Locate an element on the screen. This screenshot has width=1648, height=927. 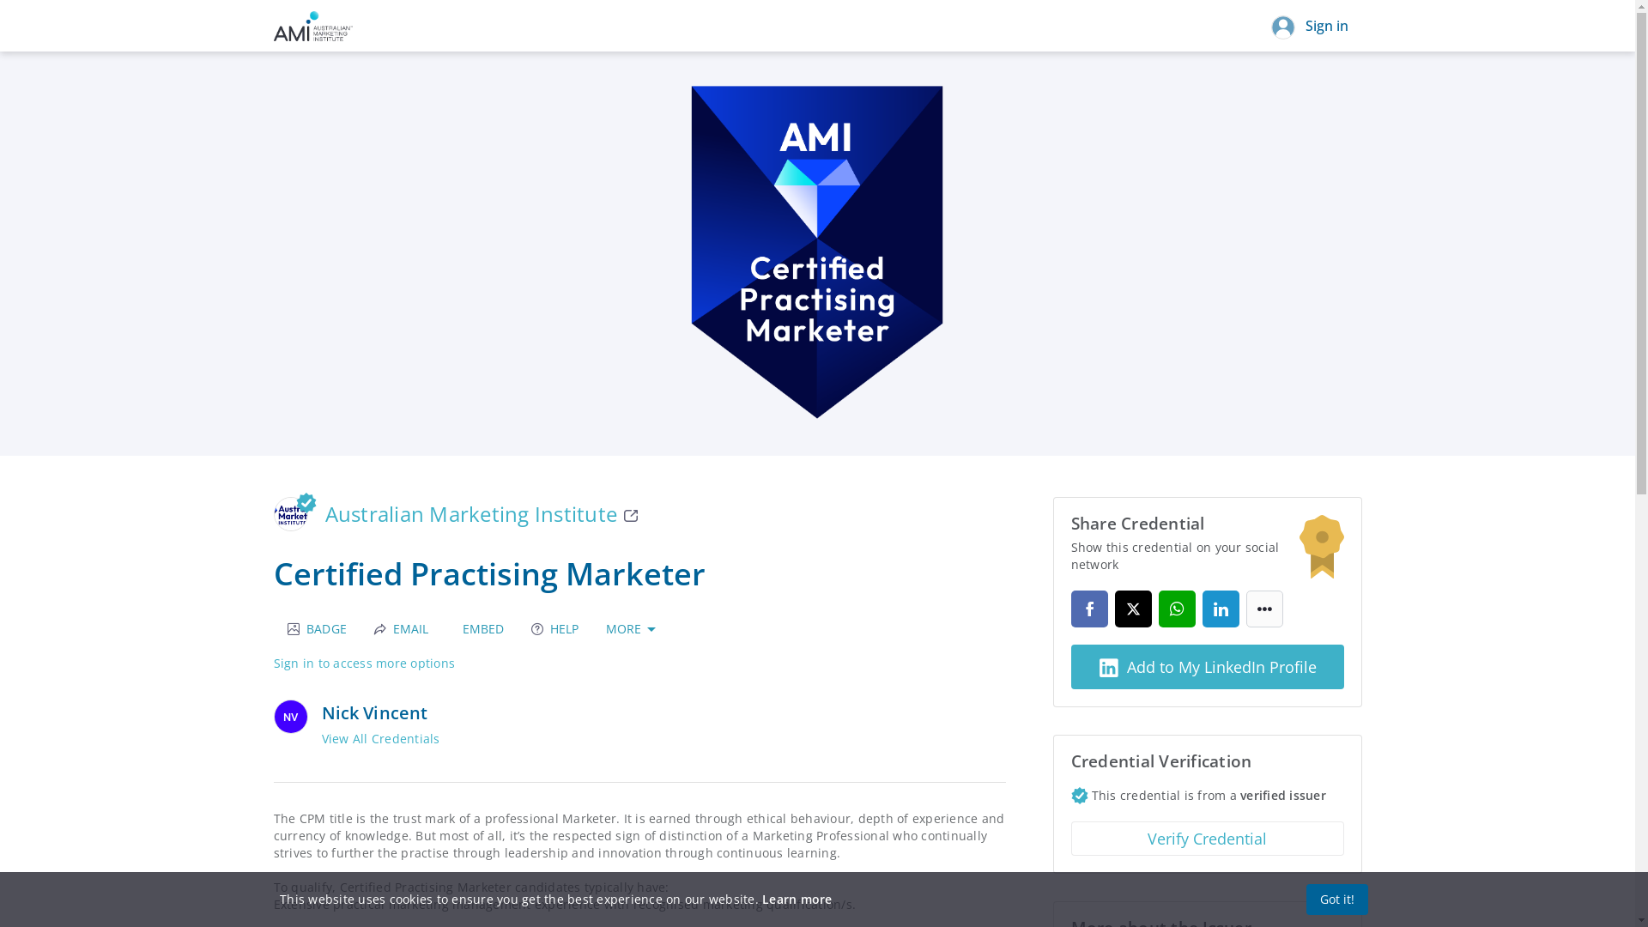
Verify Credential is located at coordinates (1208, 839).